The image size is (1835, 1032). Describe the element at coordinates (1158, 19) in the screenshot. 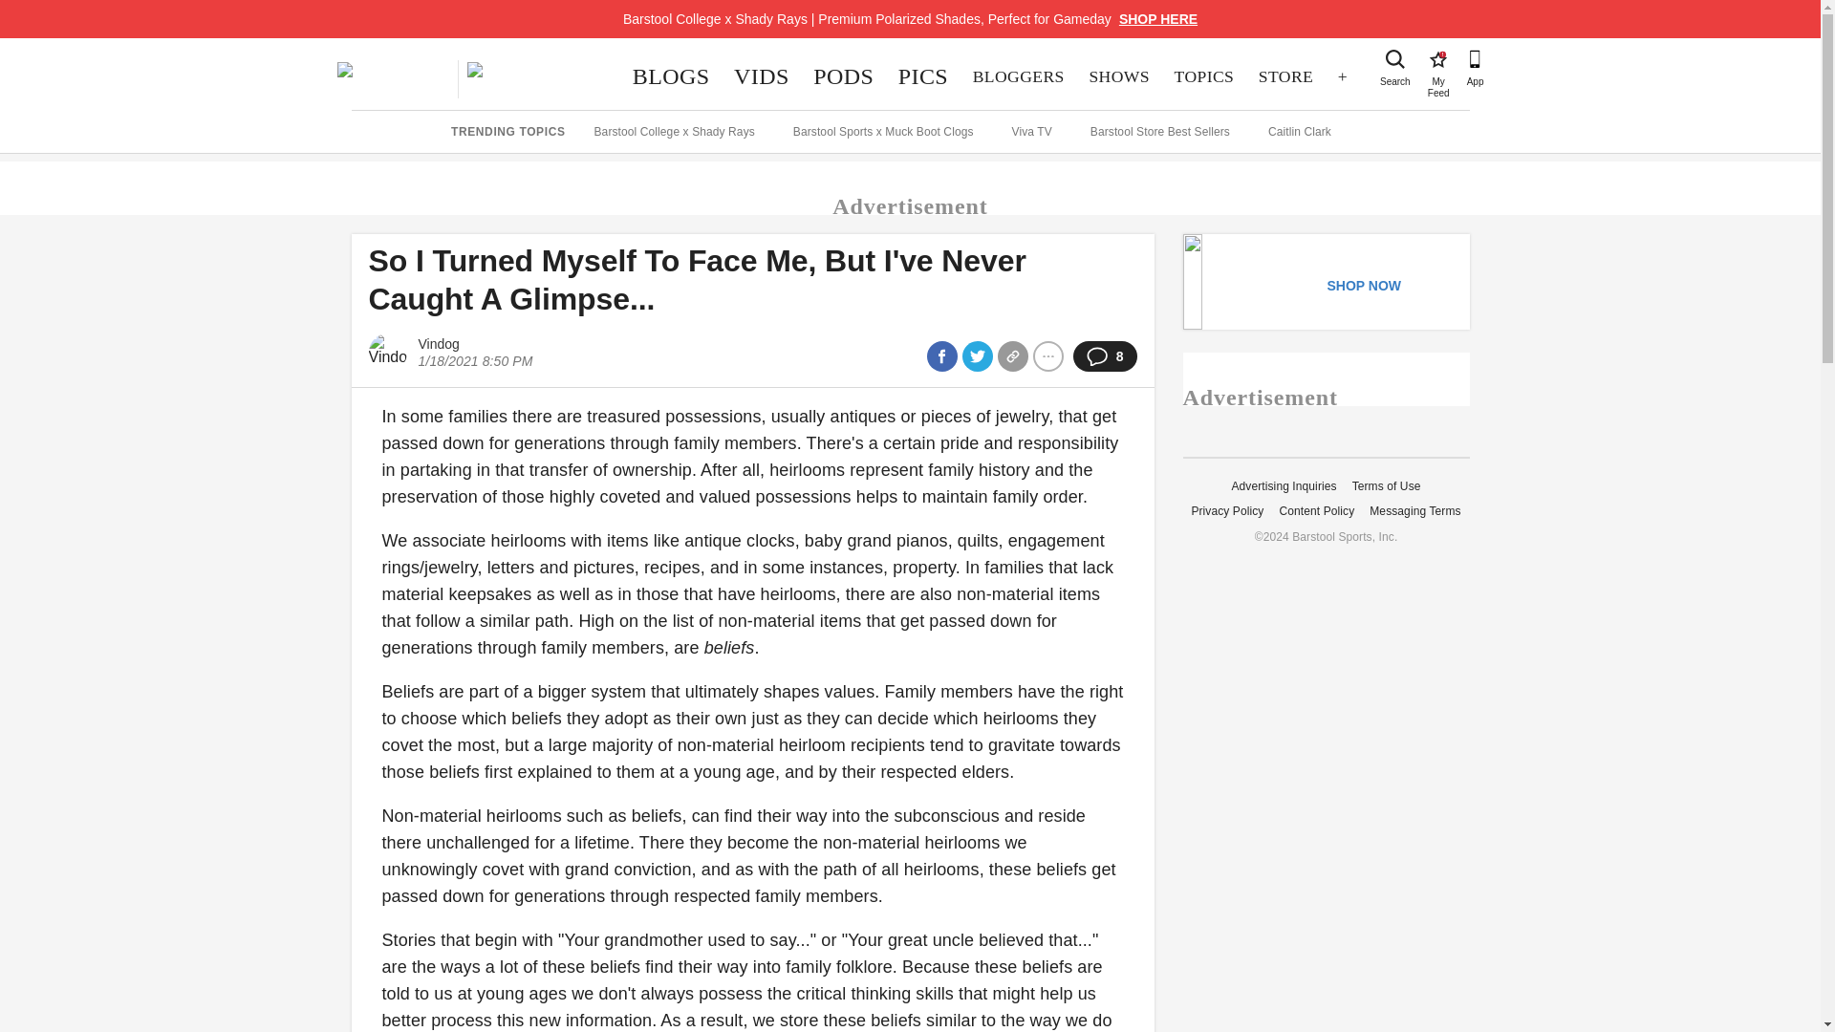

I see `SHOP HERE` at that location.